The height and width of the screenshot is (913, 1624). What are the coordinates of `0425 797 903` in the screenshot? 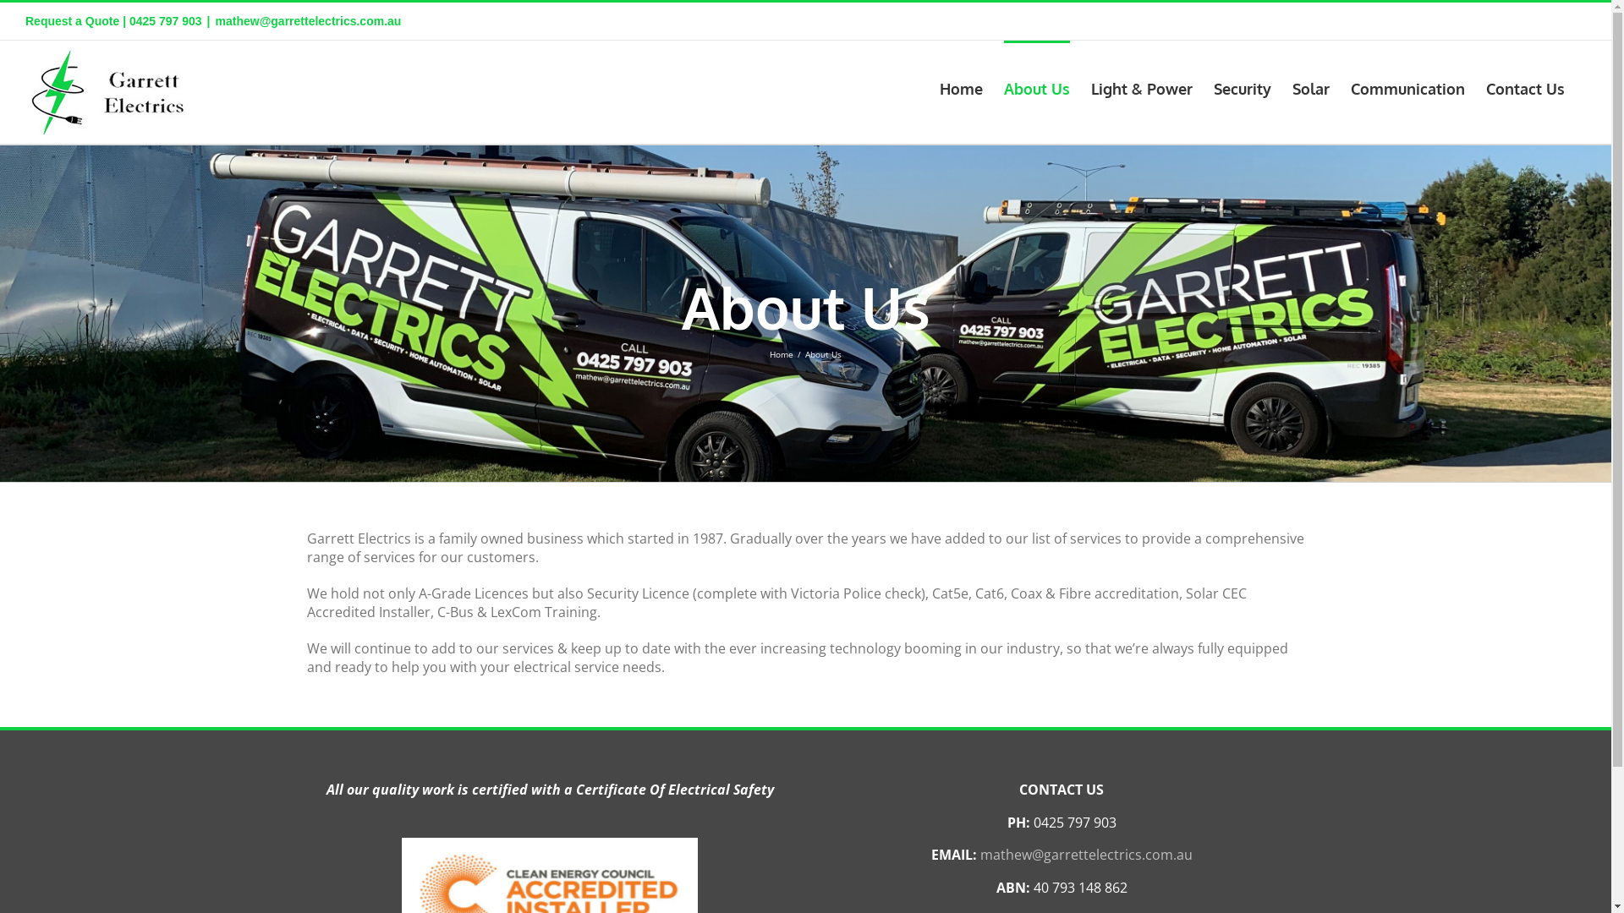 It's located at (166, 21).